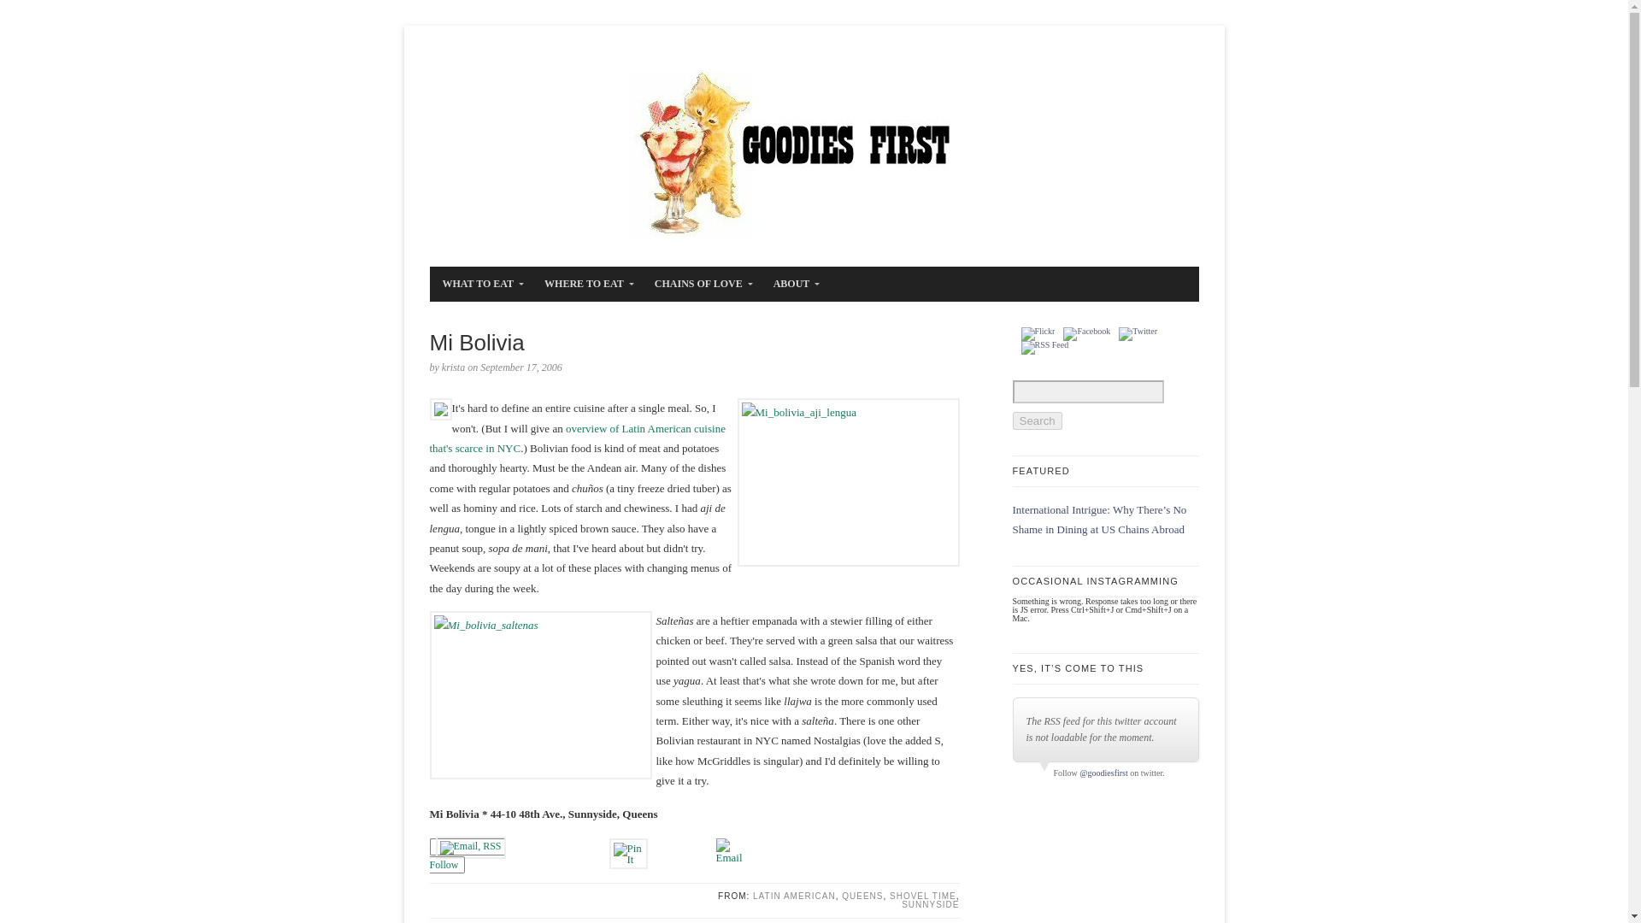 The height and width of the screenshot is (923, 1641). I want to click on Facebook, so click(1087, 333).